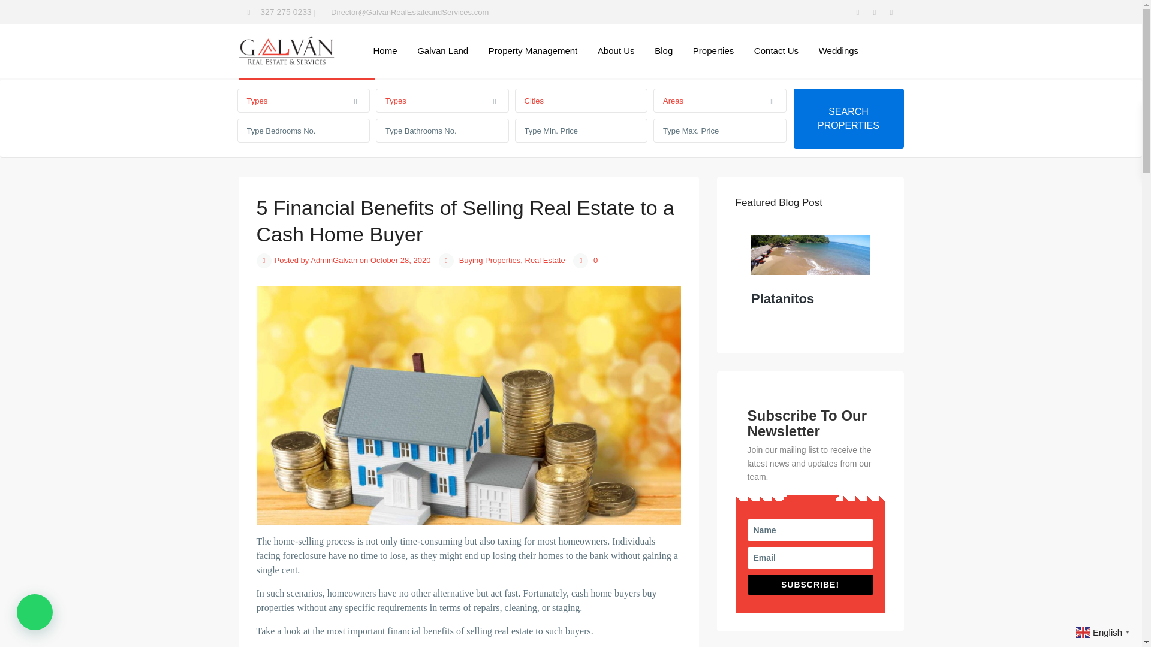  Describe the element at coordinates (285, 12) in the screenshot. I see `327 275 0233` at that location.